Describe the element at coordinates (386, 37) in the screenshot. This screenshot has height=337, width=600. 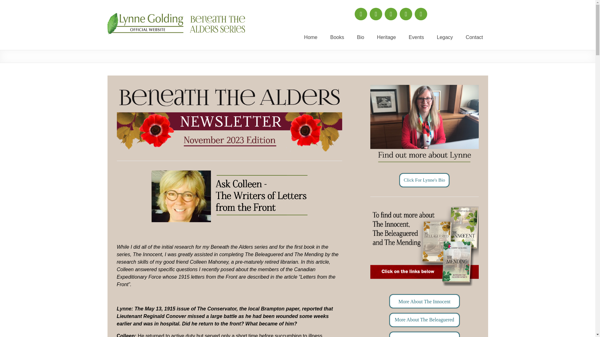
I see `Heritage` at that location.